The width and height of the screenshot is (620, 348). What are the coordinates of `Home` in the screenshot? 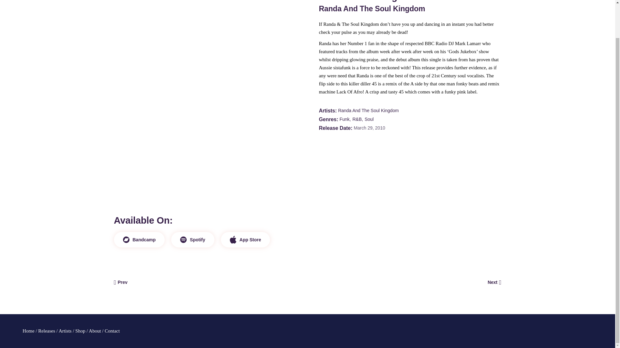 It's located at (28, 331).